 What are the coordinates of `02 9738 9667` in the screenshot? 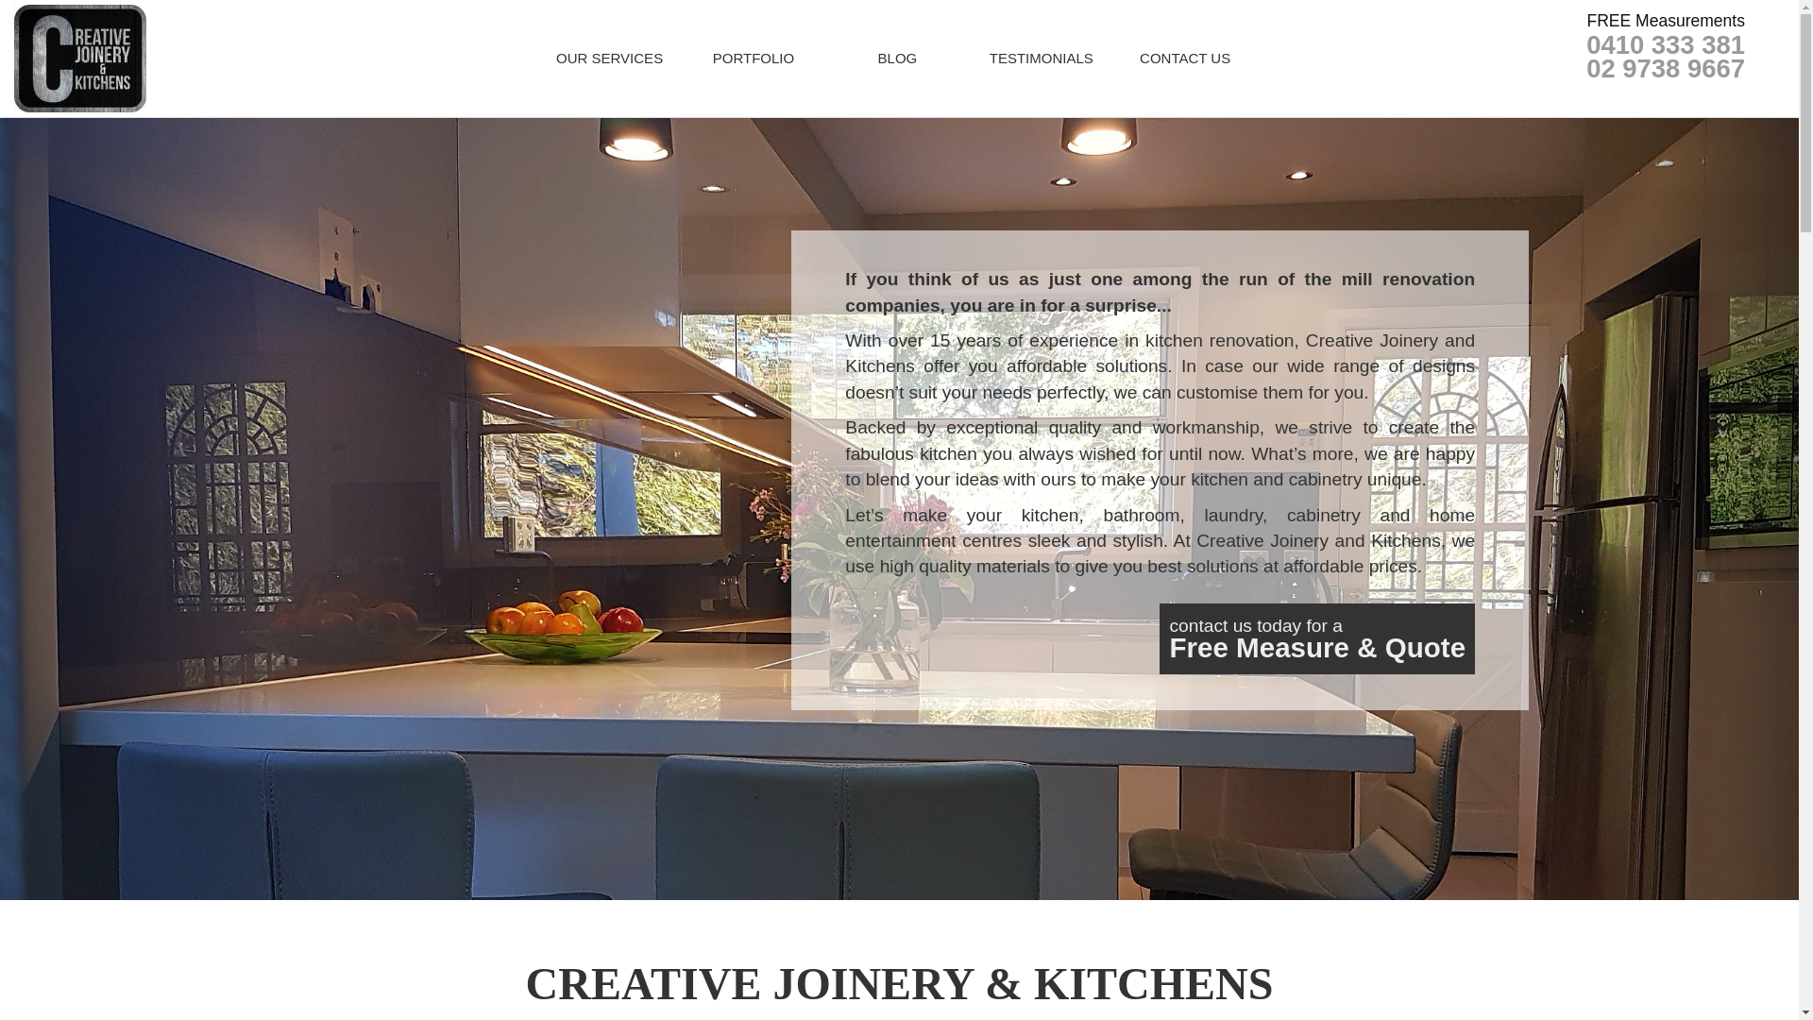 It's located at (1655, 68).